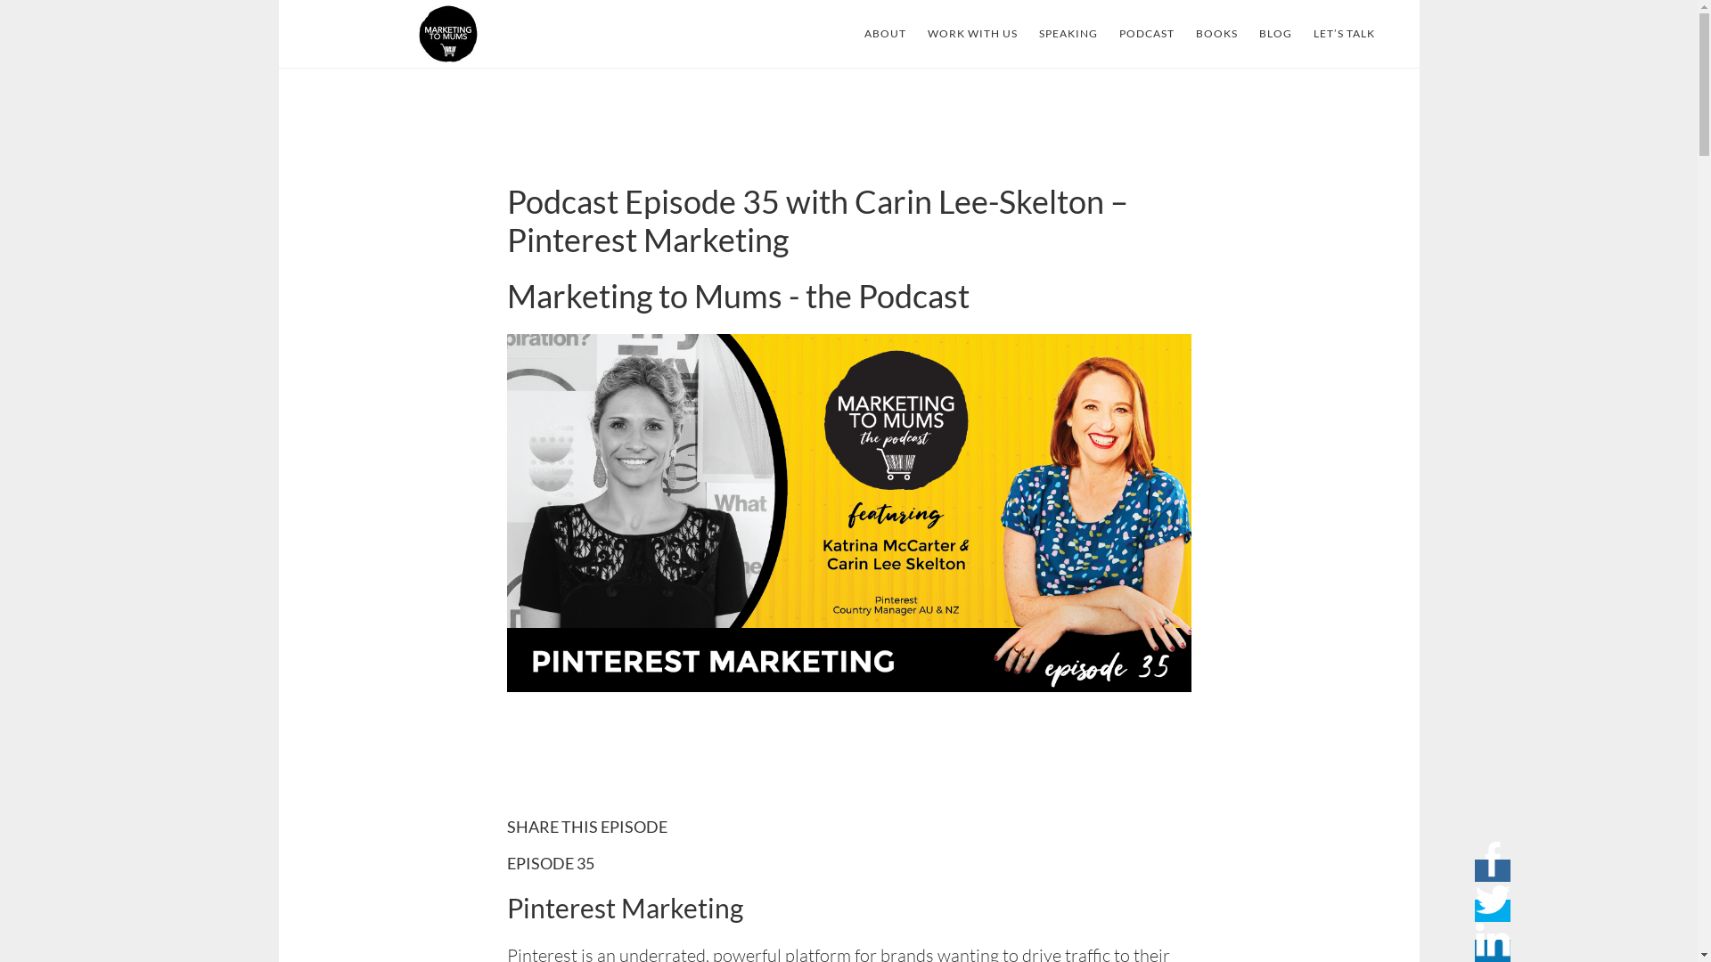 The width and height of the screenshot is (1711, 962). Describe the element at coordinates (1068, 34) in the screenshot. I see `SPEAKING` at that location.